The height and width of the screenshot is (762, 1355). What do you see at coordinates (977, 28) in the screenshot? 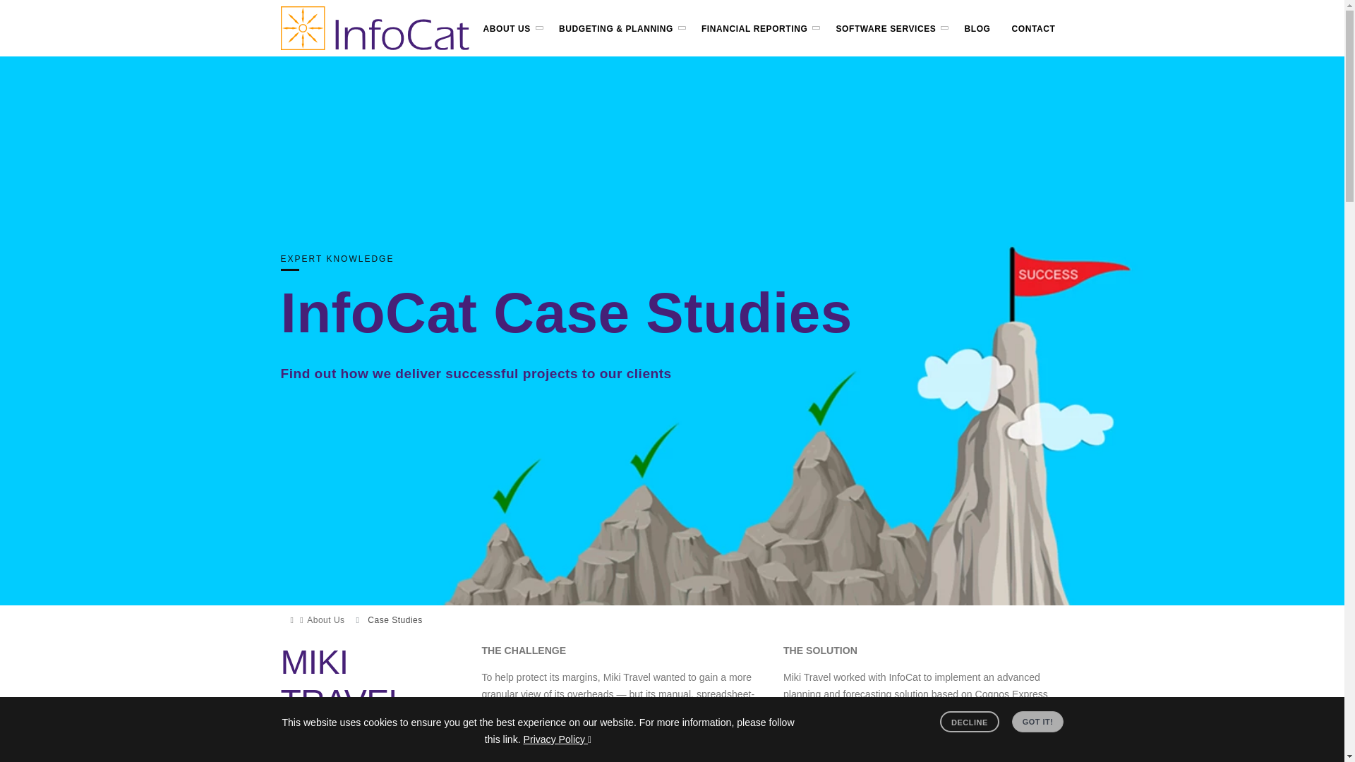
I see `BLOG` at bounding box center [977, 28].